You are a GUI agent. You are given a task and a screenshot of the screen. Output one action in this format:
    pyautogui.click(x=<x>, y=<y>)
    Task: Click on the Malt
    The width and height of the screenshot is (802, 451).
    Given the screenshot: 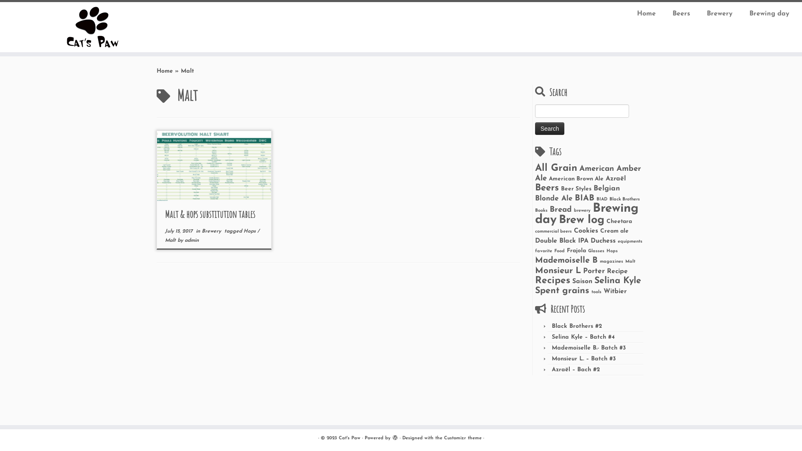 What is the action you would take?
    pyautogui.click(x=171, y=241)
    